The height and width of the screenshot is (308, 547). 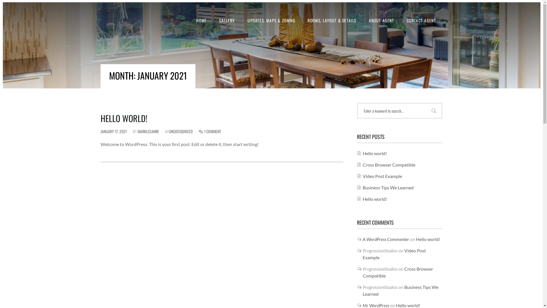 I want to click on Hello world!, so click(x=374, y=153).